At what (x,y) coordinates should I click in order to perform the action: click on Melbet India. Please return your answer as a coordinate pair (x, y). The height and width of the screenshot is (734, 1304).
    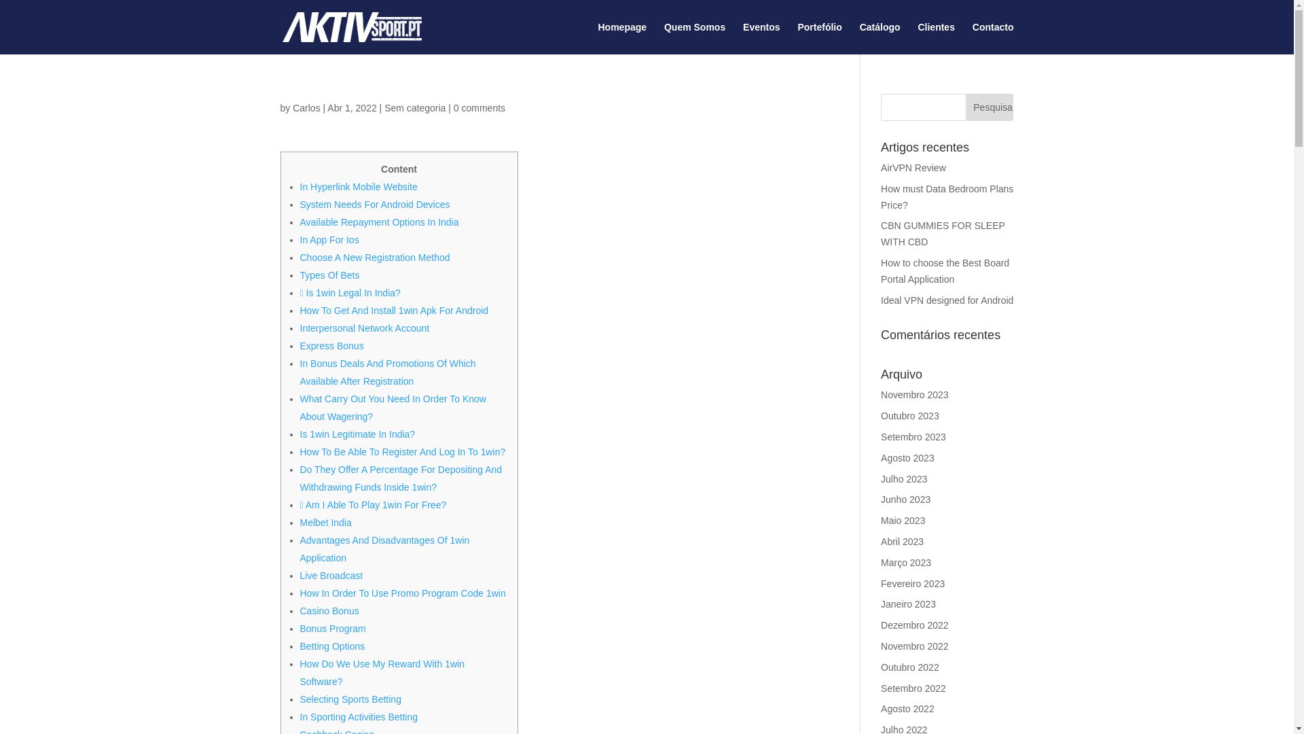
    Looking at the image, I should click on (326, 522).